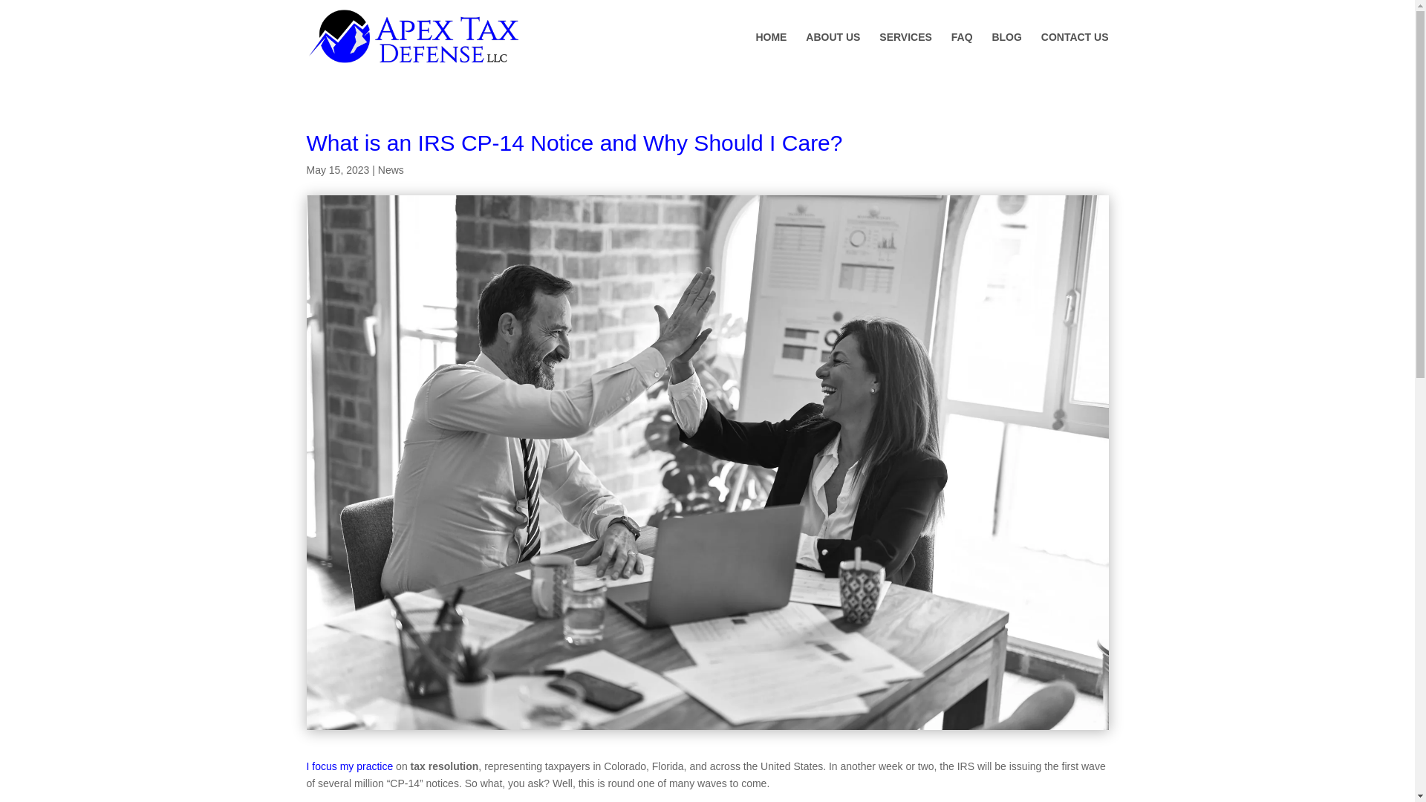 This screenshot has width=1426, height=802. I want to click on News, so click(391, 169).